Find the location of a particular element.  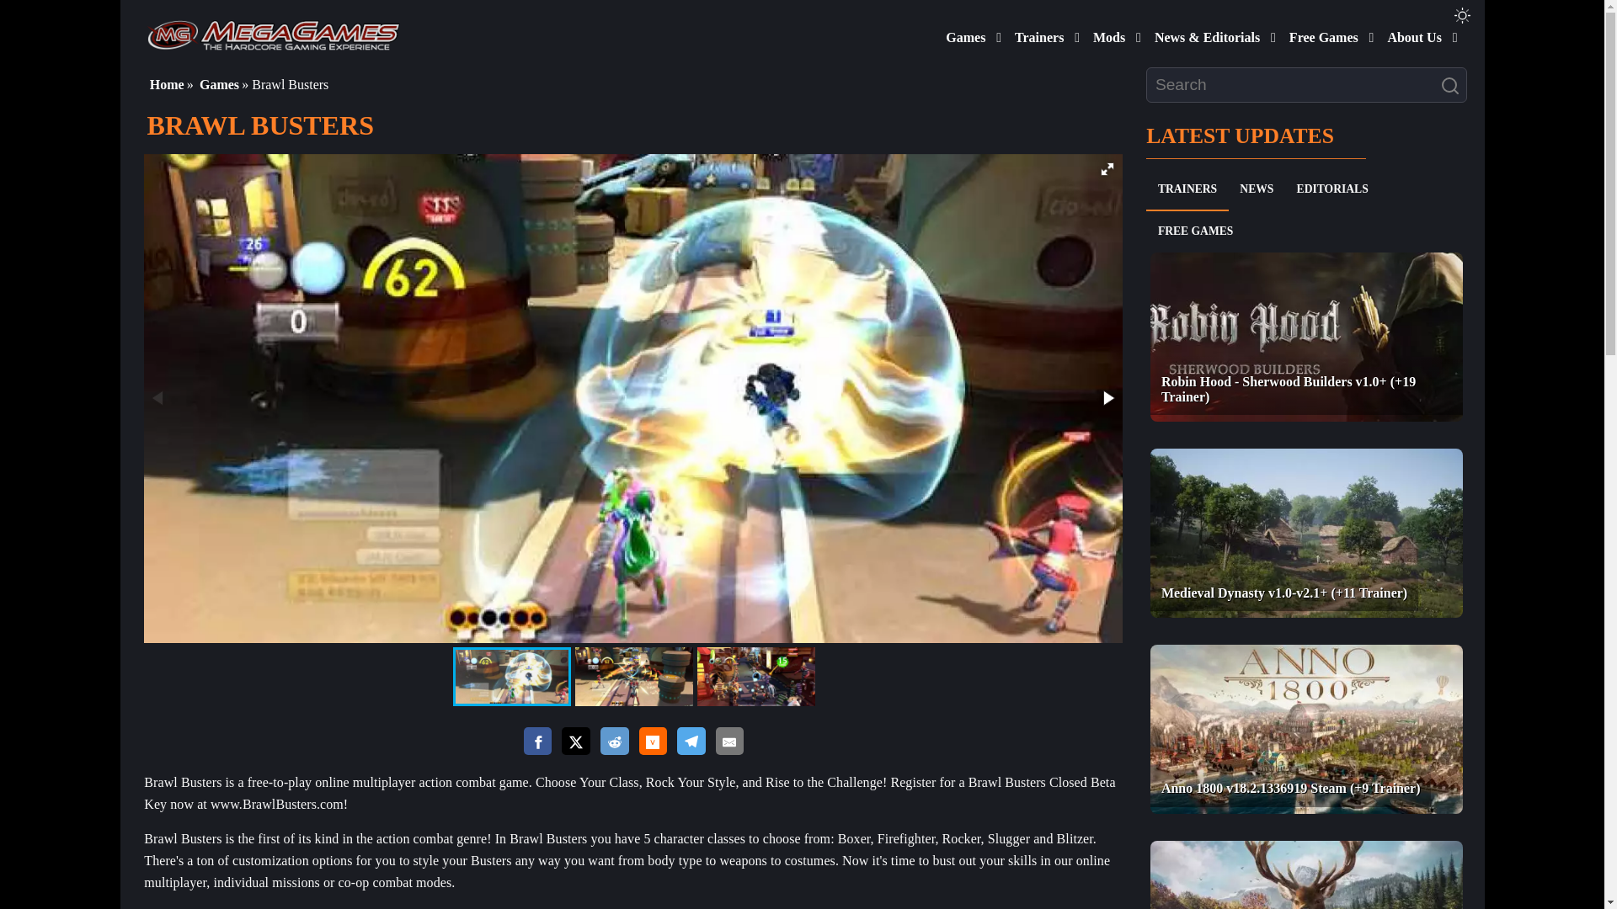

Twitter Share is located at coordinates (575, 742).